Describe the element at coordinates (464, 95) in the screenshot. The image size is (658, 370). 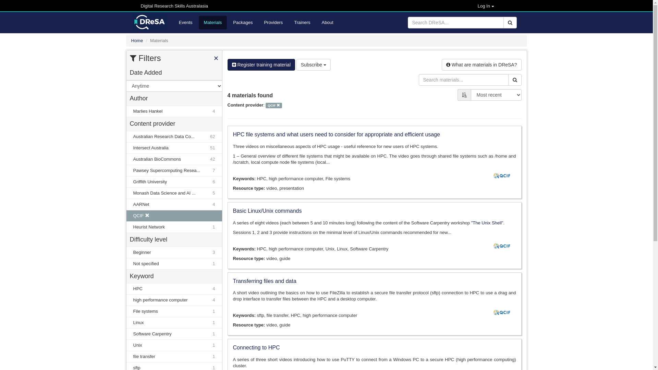
I see `Sort by` at that location.